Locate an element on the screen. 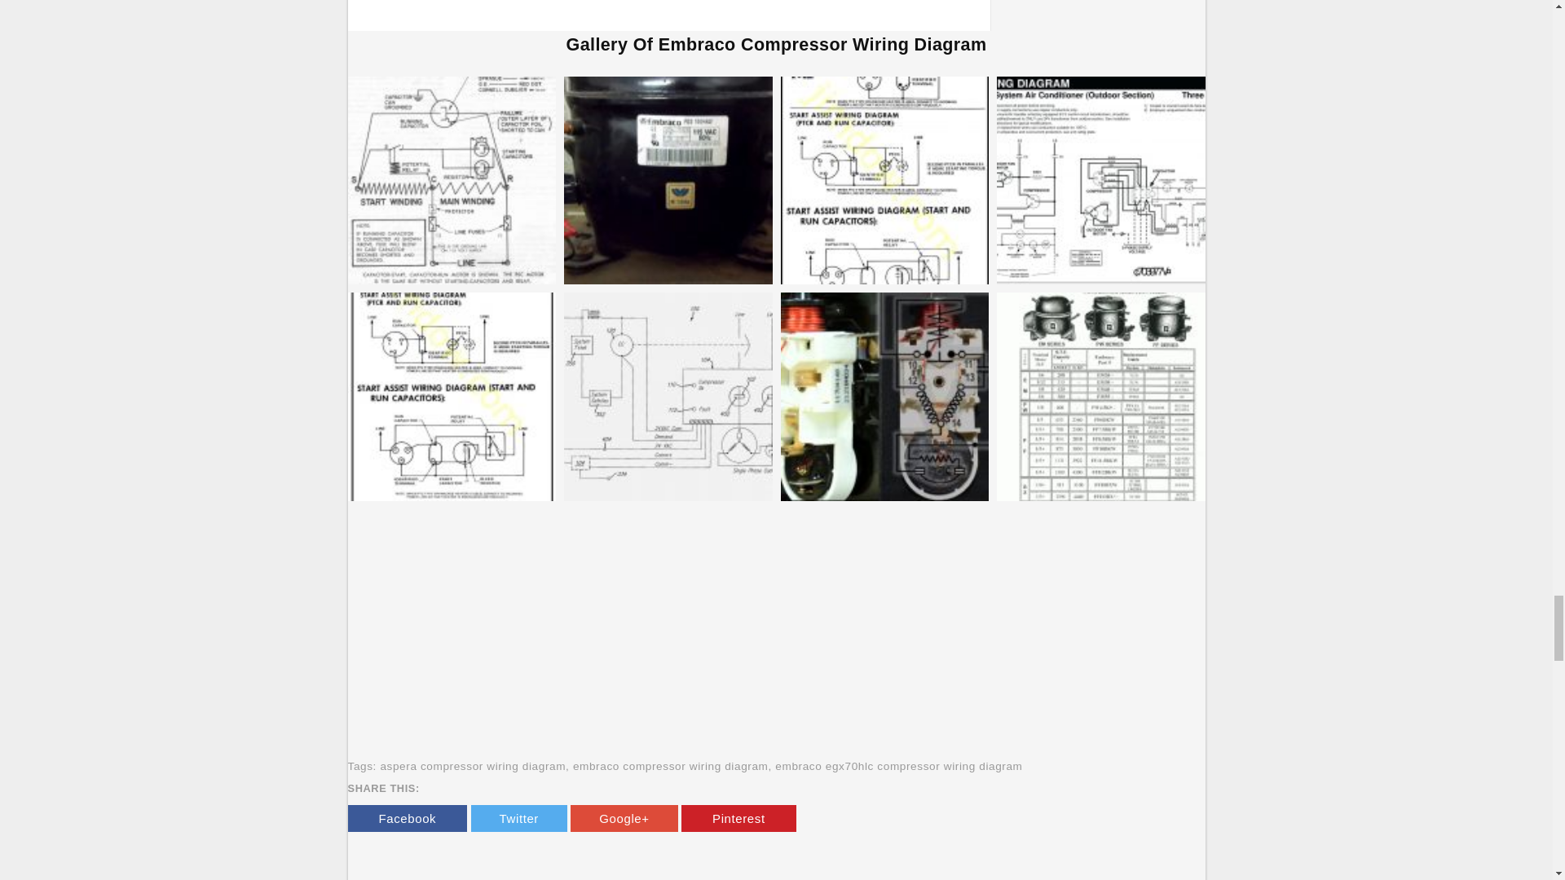 Image resolution: width=1565 pixels, height=880 pixels. Pinterest is located at coordinates (738, 818).